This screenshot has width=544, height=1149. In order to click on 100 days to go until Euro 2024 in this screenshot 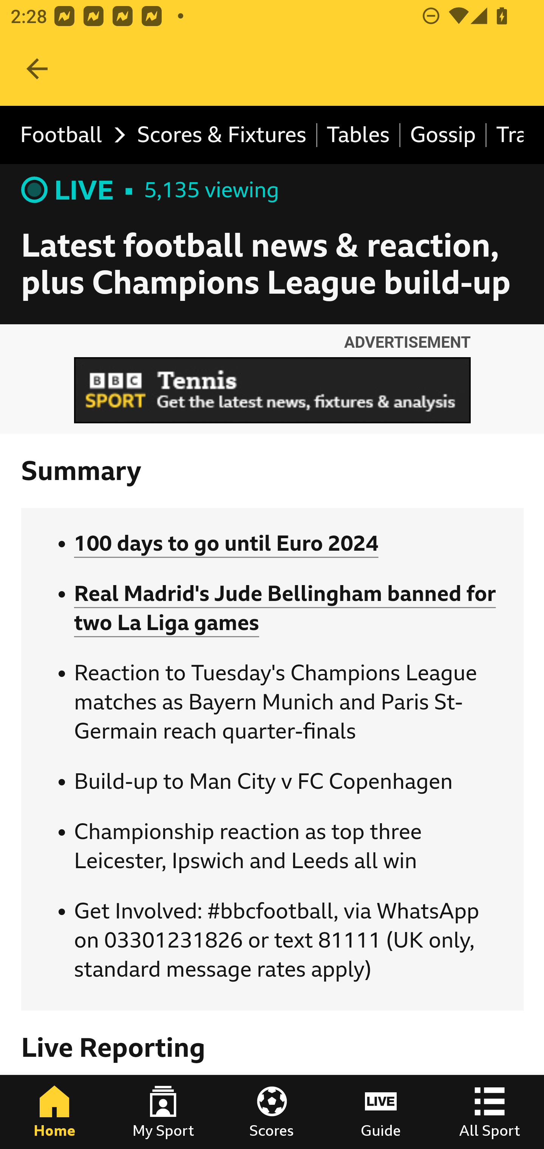, I will do `click(226, 544)`.